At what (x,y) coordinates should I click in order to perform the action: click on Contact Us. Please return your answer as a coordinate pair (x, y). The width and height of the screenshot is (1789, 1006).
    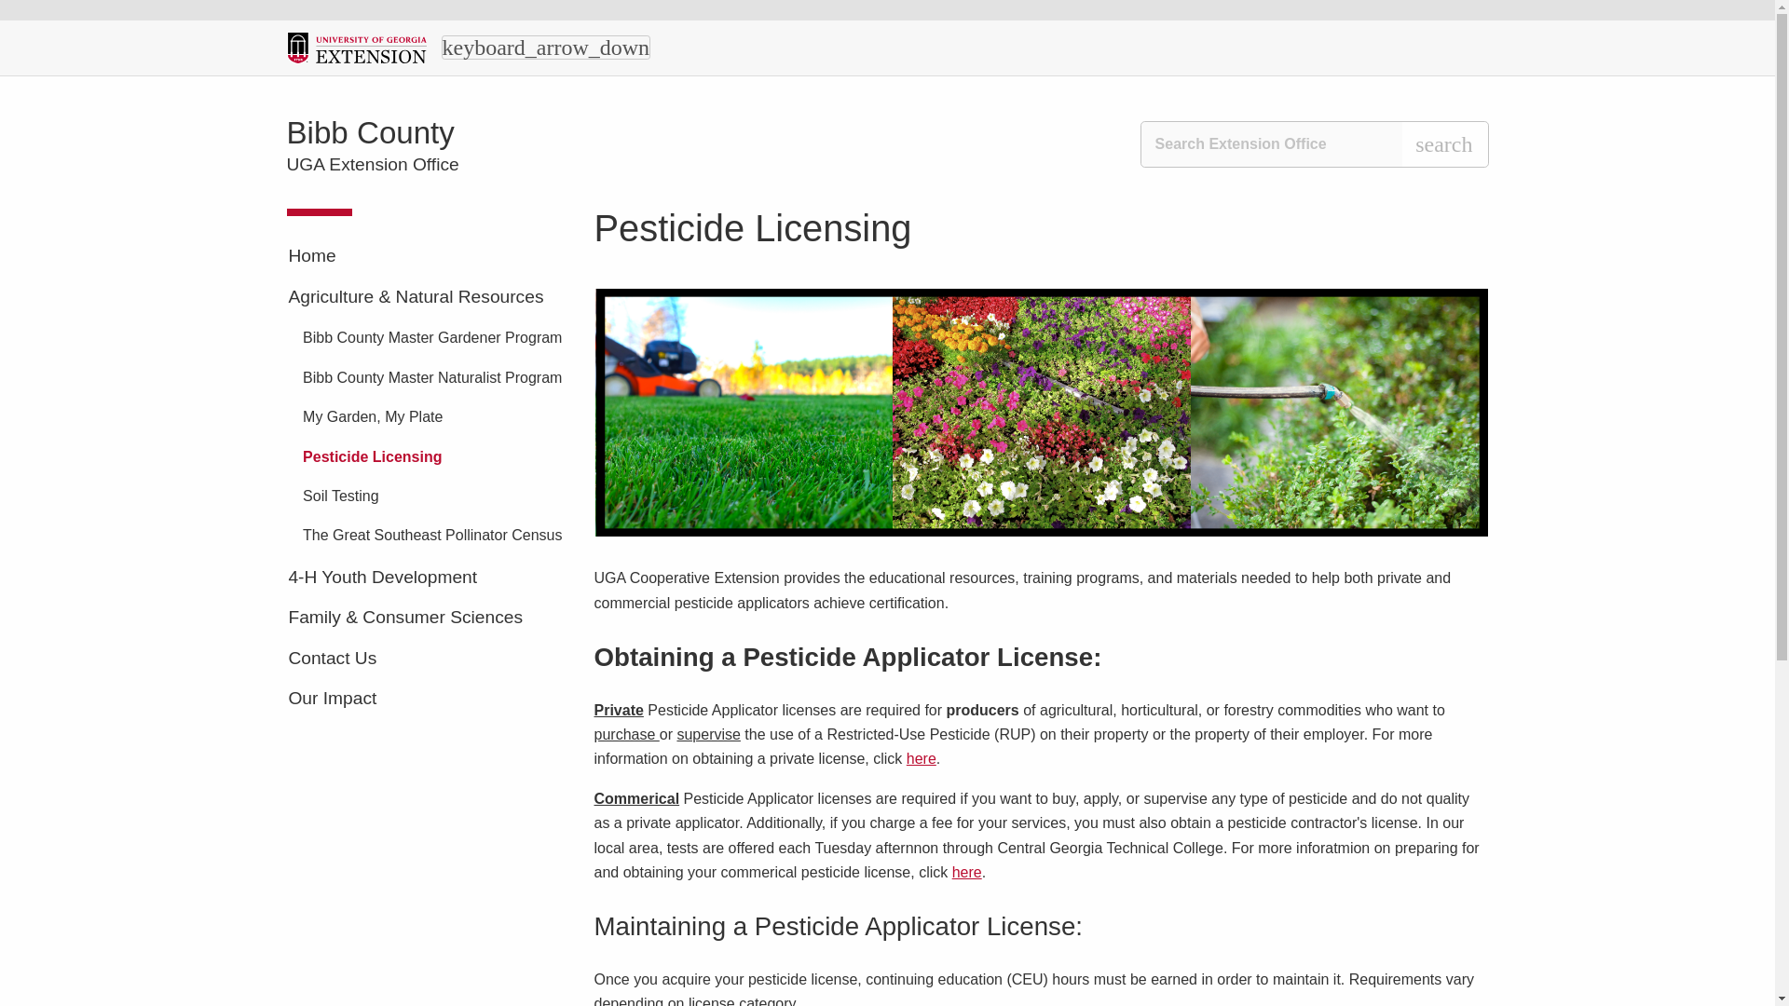
    Looking at the image, I should click on (427, 659).